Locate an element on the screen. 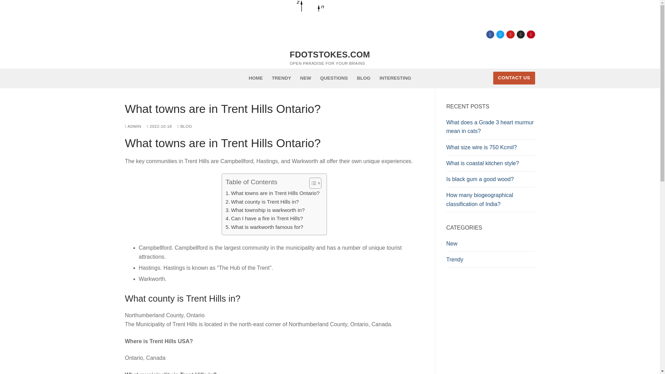 Image resolution: width=665 pixels, height=374 pixels. What township is warkworth in? is located at coordinates (265, 210).